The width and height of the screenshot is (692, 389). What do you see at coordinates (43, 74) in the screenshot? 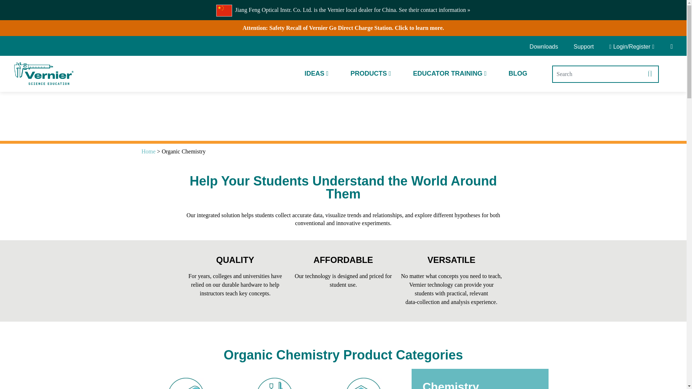
I see `Vernier` at bounding box center [43, 74].